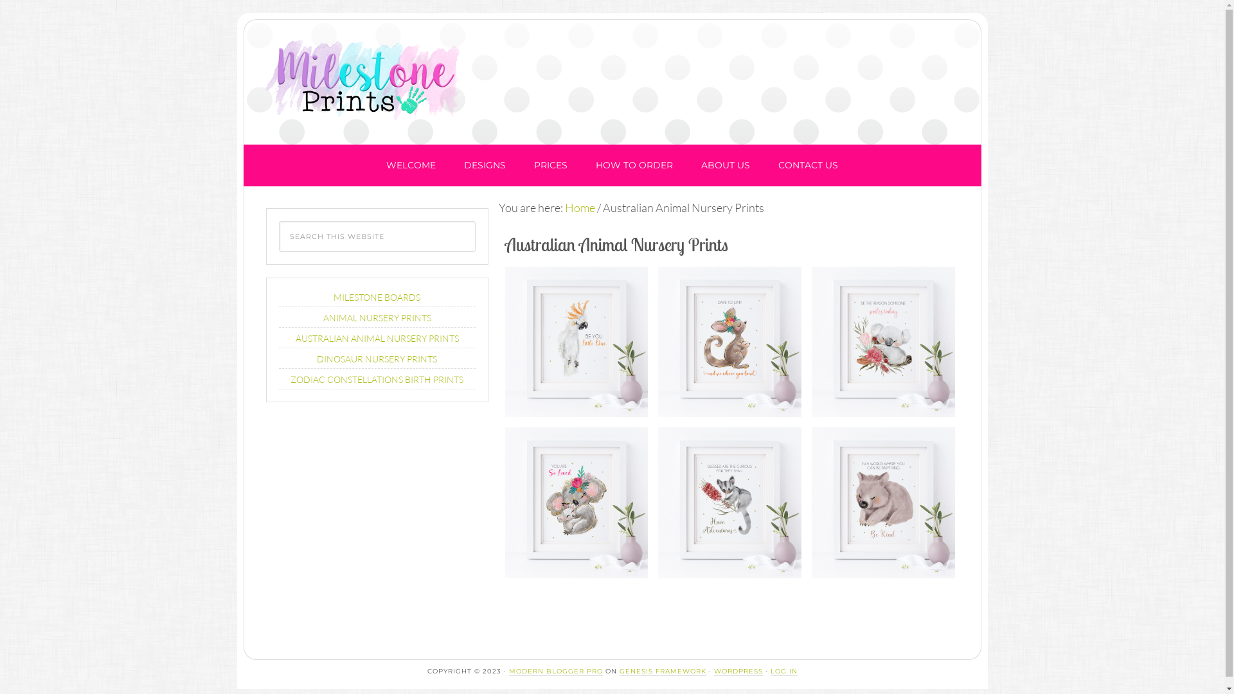 This screenshot has width=1234, height=694. I want to click on GENESIS FRAMEWORK, so click(663, 672).